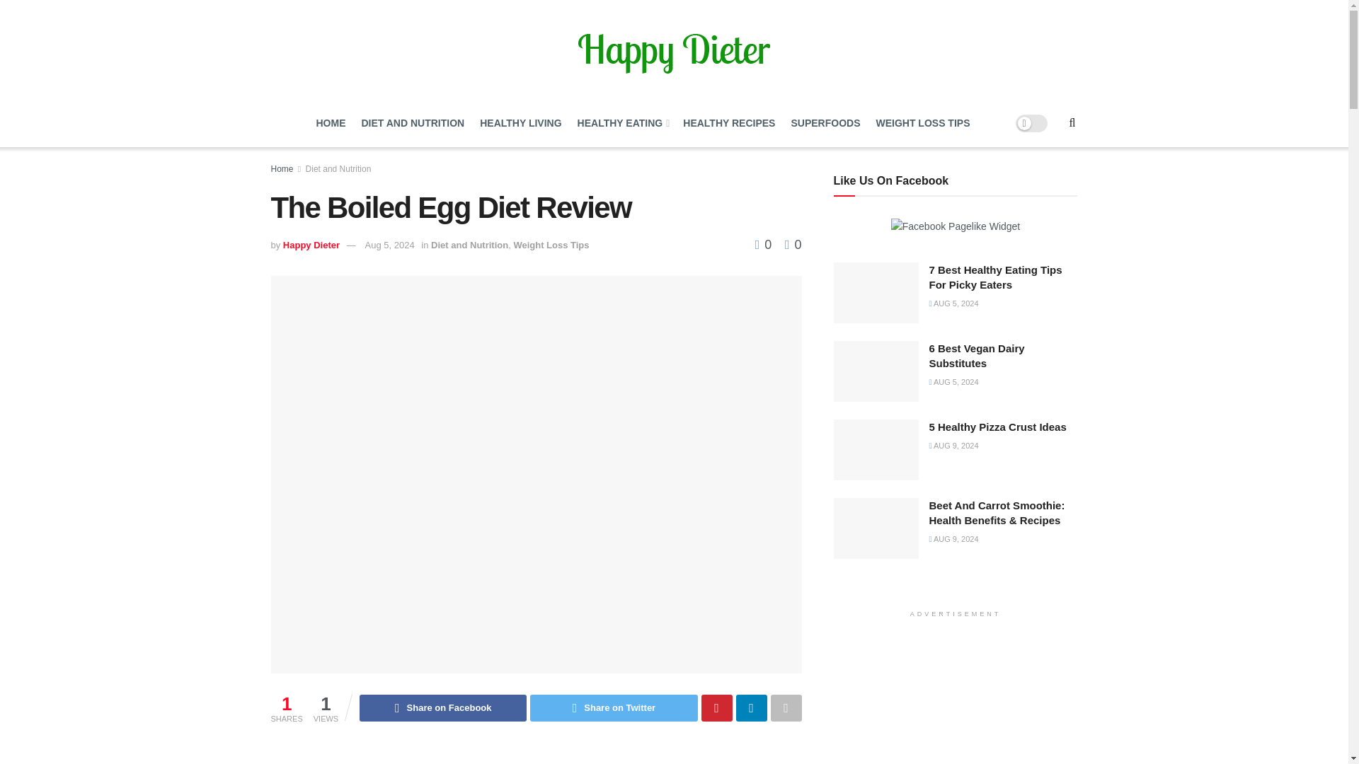 The width and height of the screenshot is (1359, 764). What do you see at coordinates (763, 245) in the screenshot?
I see `0` at bounding box center [763, 245].